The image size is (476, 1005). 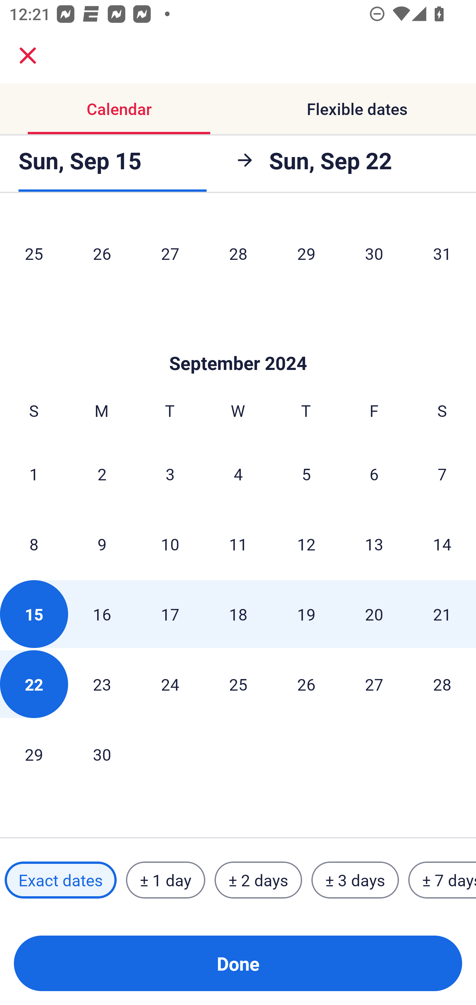 What do you see at coordinates (306, 544) in the screenshot?
I see `12 Thursday, September 12, 2024` at bounding box center [306, 544].